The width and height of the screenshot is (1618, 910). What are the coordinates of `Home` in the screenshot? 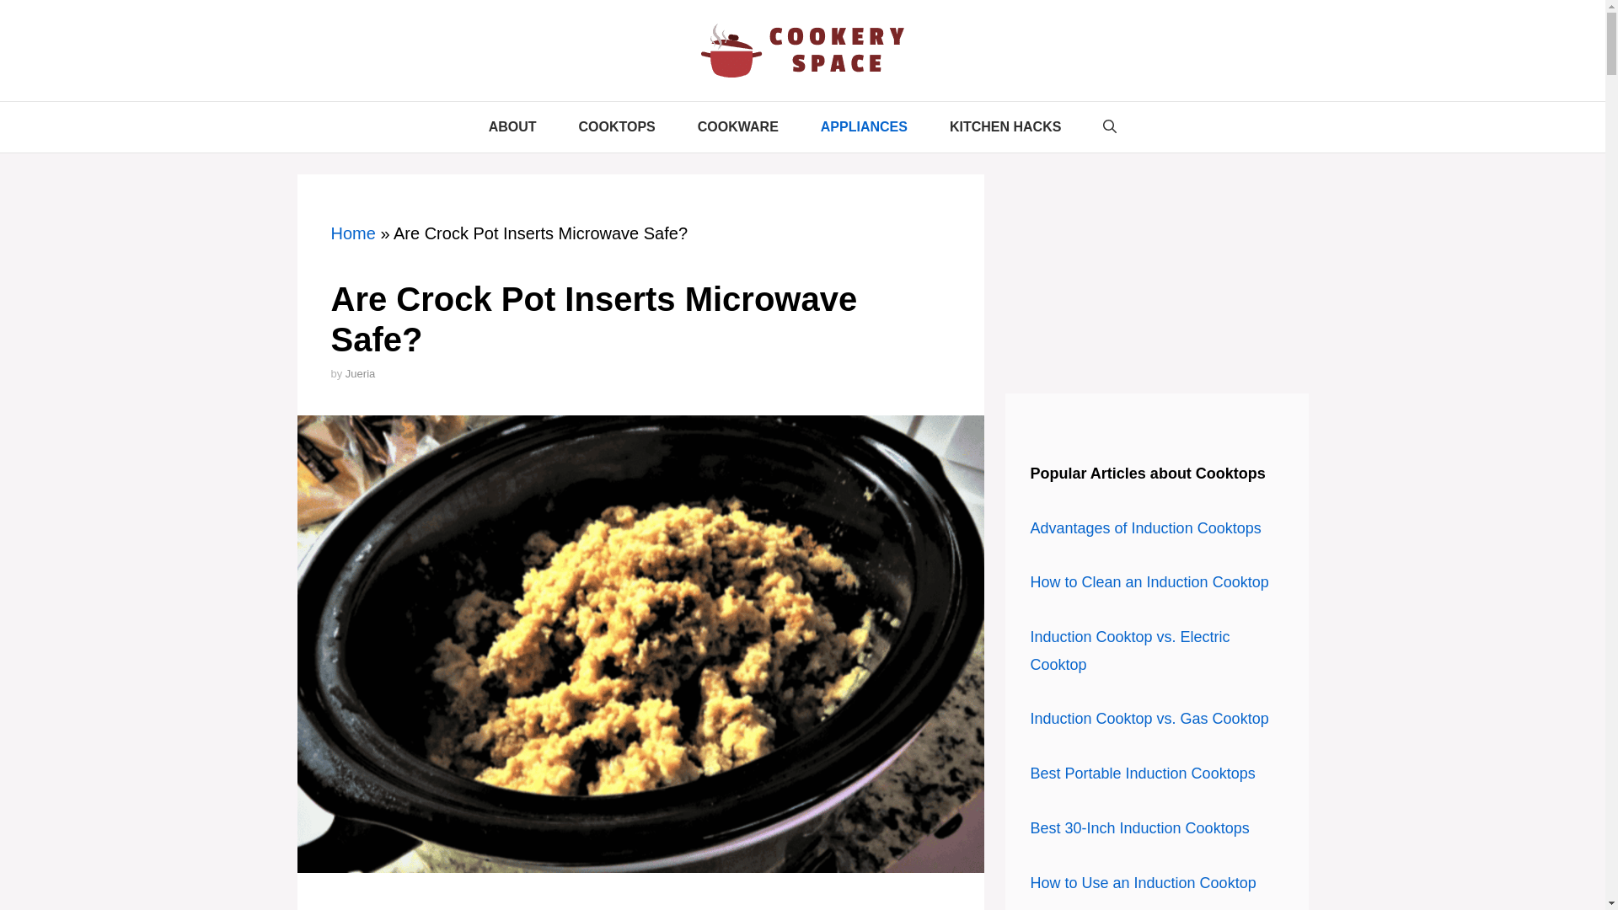 It's located at (352, 233).